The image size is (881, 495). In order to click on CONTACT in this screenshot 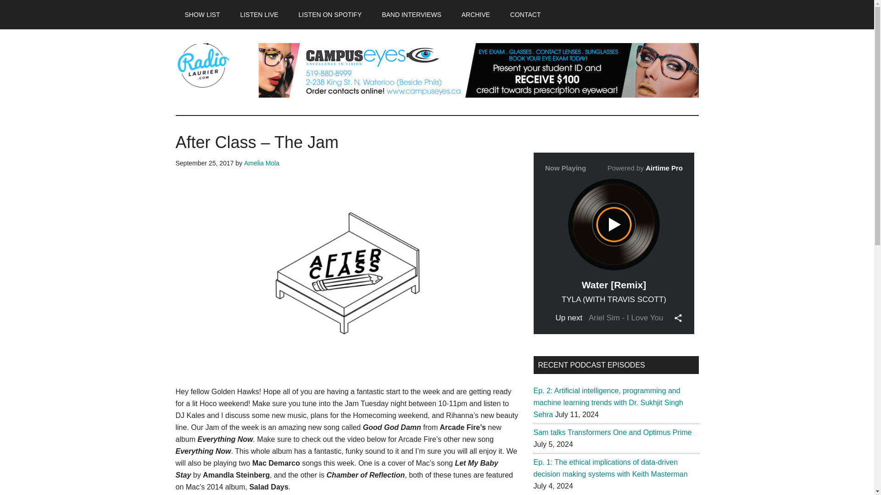, I will do `click(525, 15)`.